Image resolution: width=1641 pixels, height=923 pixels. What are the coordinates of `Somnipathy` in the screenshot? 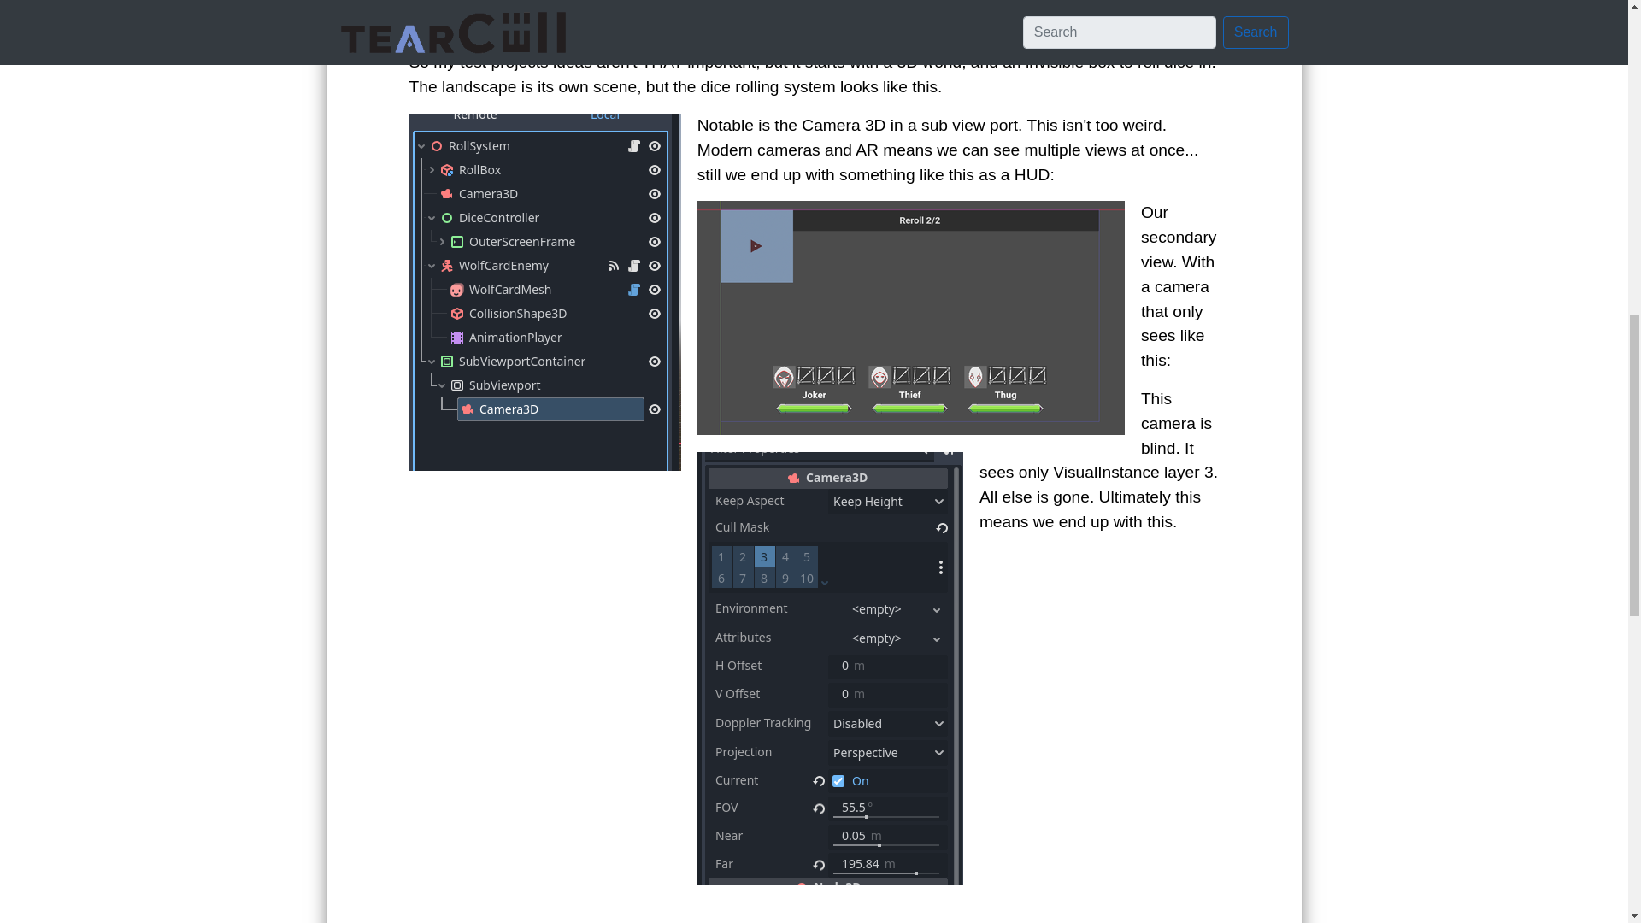 It's located at (451, 24).